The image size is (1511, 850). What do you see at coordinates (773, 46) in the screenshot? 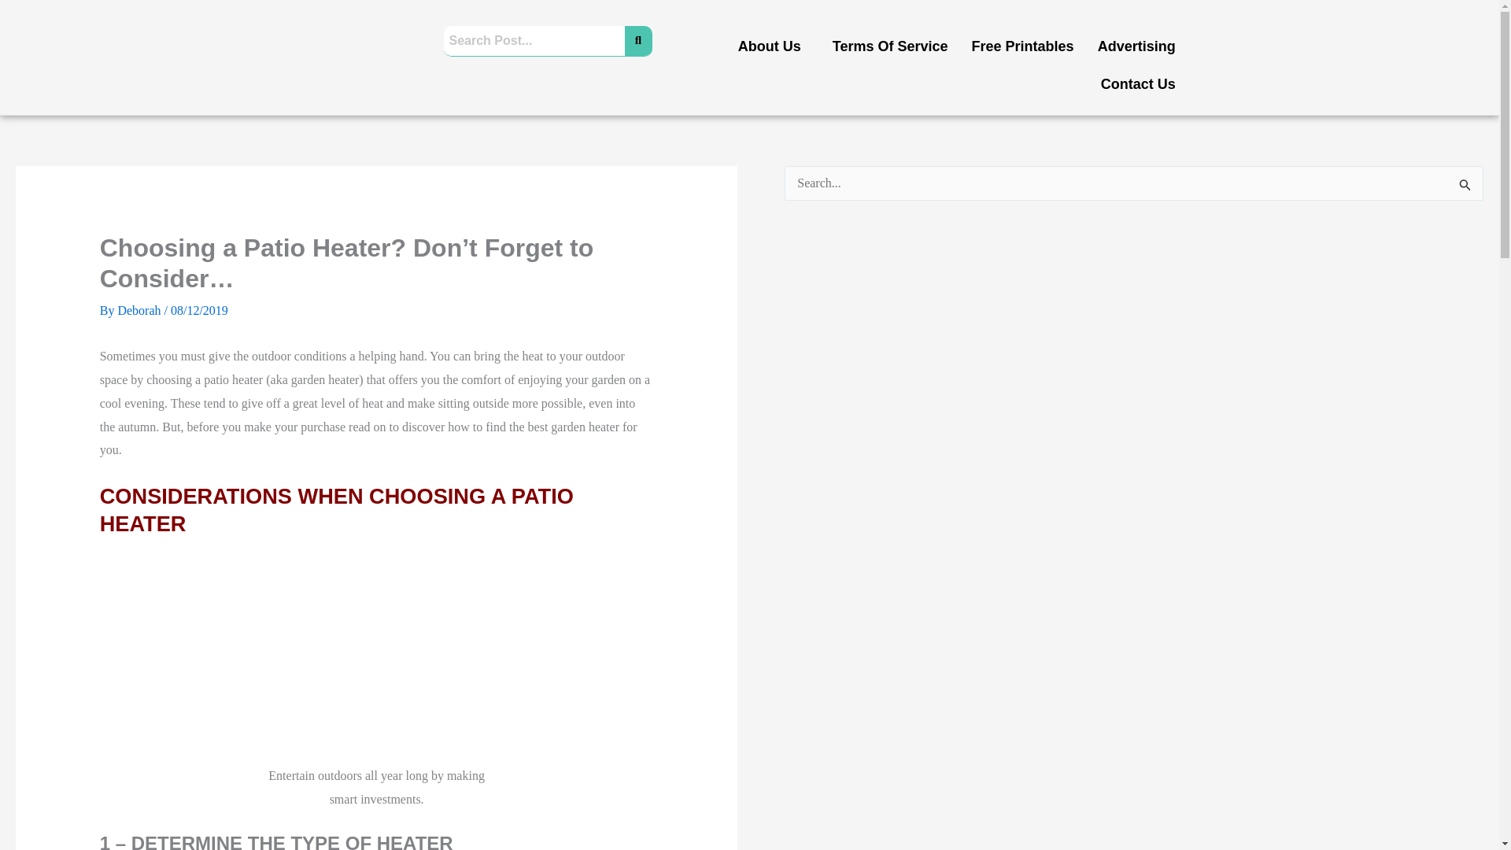
I see `About Us` at bounding box center [773, 46].